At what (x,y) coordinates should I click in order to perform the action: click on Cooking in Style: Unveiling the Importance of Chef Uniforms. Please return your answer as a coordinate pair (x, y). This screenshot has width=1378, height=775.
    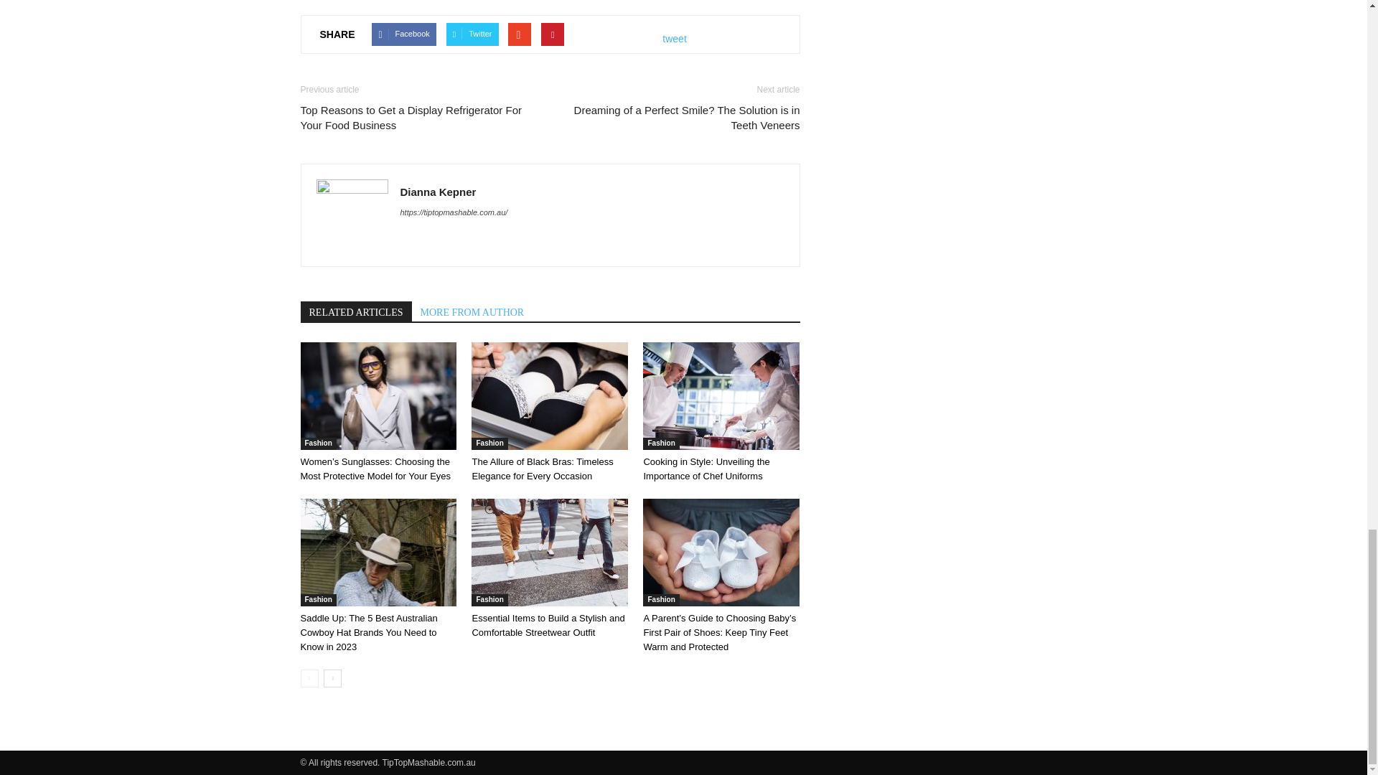
    Looking at the image, I should click on (721, 396).